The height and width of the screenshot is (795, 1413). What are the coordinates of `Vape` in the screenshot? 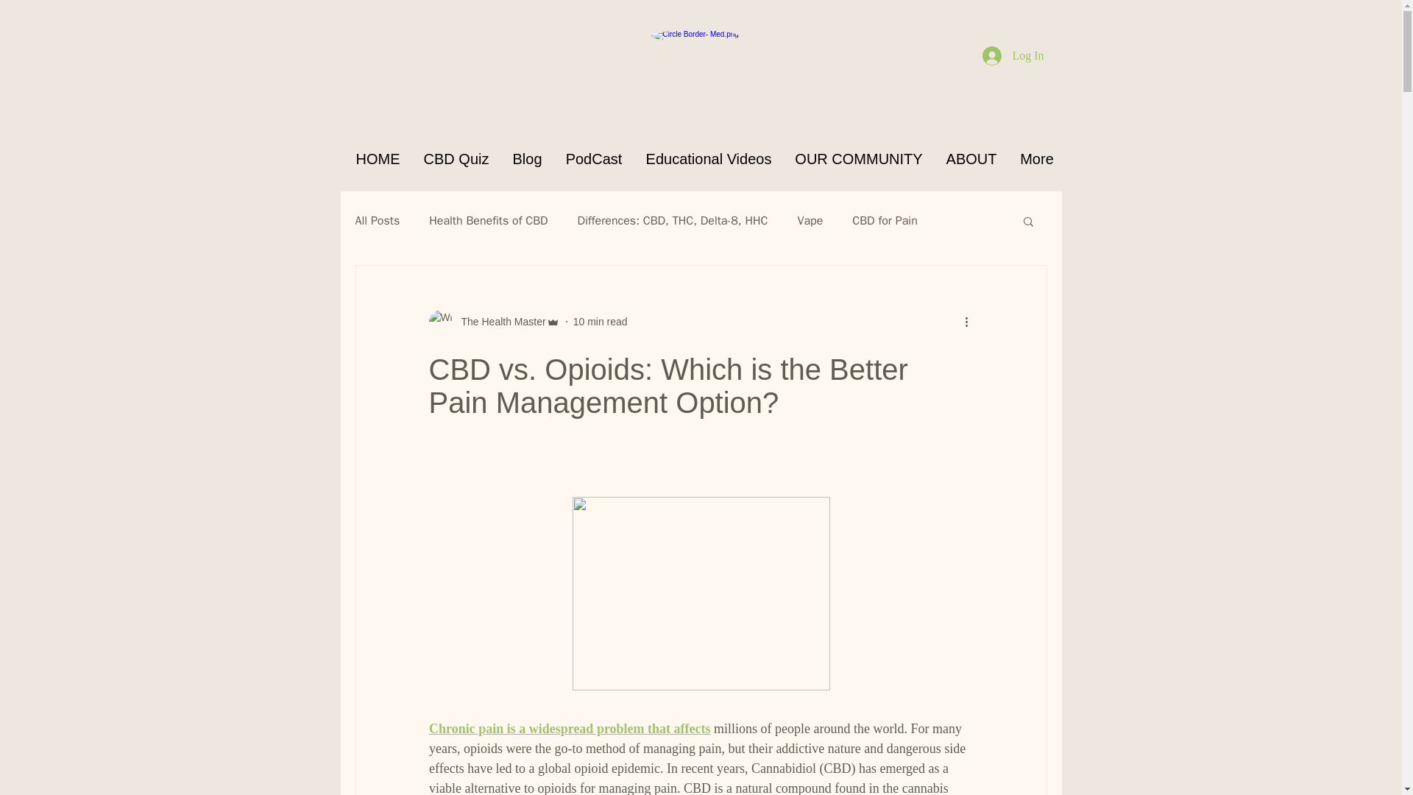 It's located at (810, 221).